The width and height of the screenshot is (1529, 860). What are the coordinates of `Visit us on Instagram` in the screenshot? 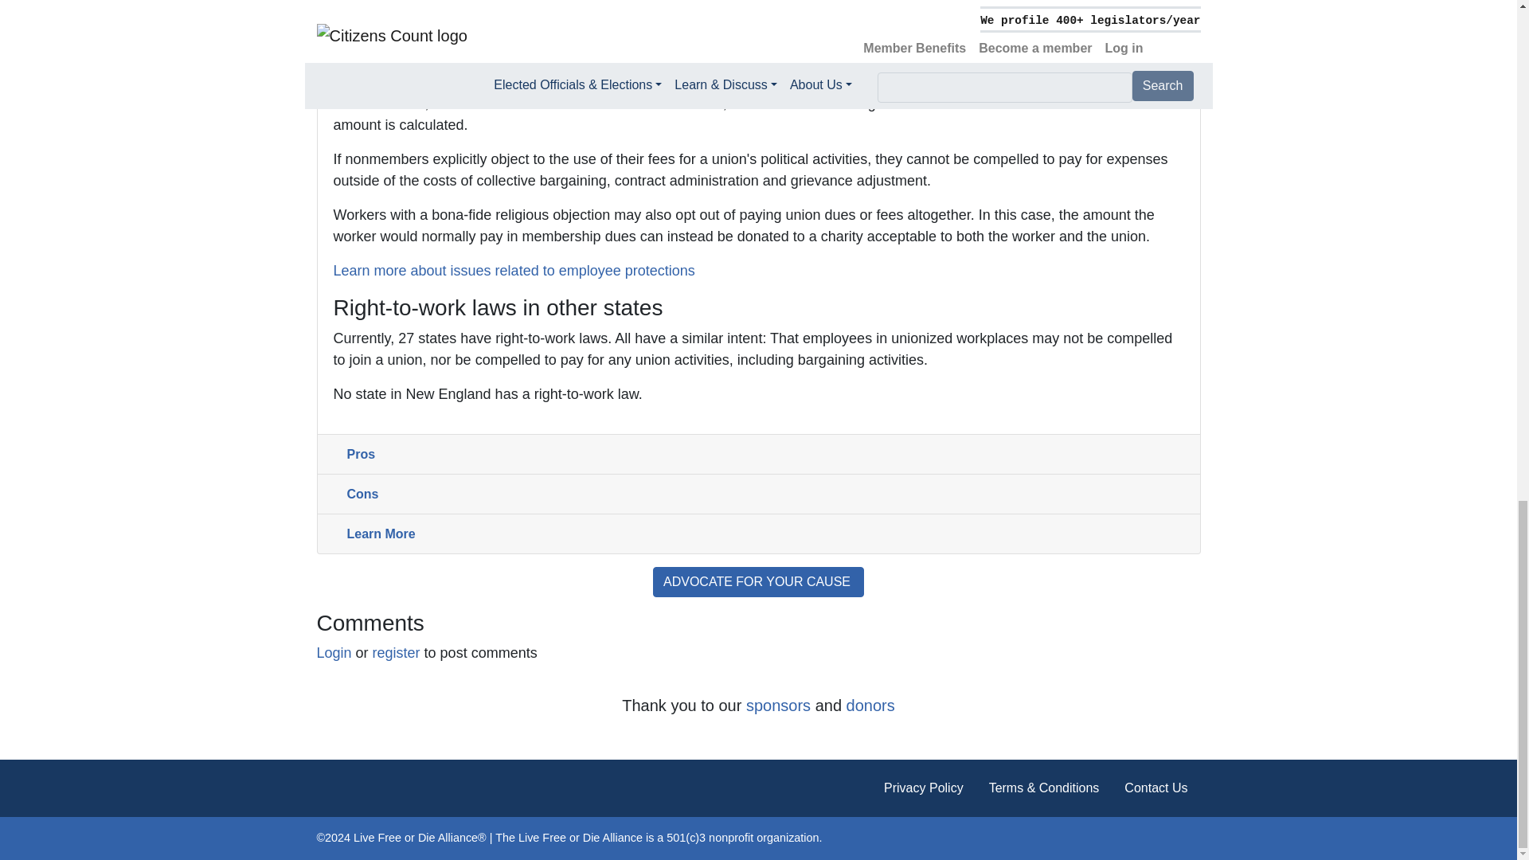 It's located at (1188, 838).